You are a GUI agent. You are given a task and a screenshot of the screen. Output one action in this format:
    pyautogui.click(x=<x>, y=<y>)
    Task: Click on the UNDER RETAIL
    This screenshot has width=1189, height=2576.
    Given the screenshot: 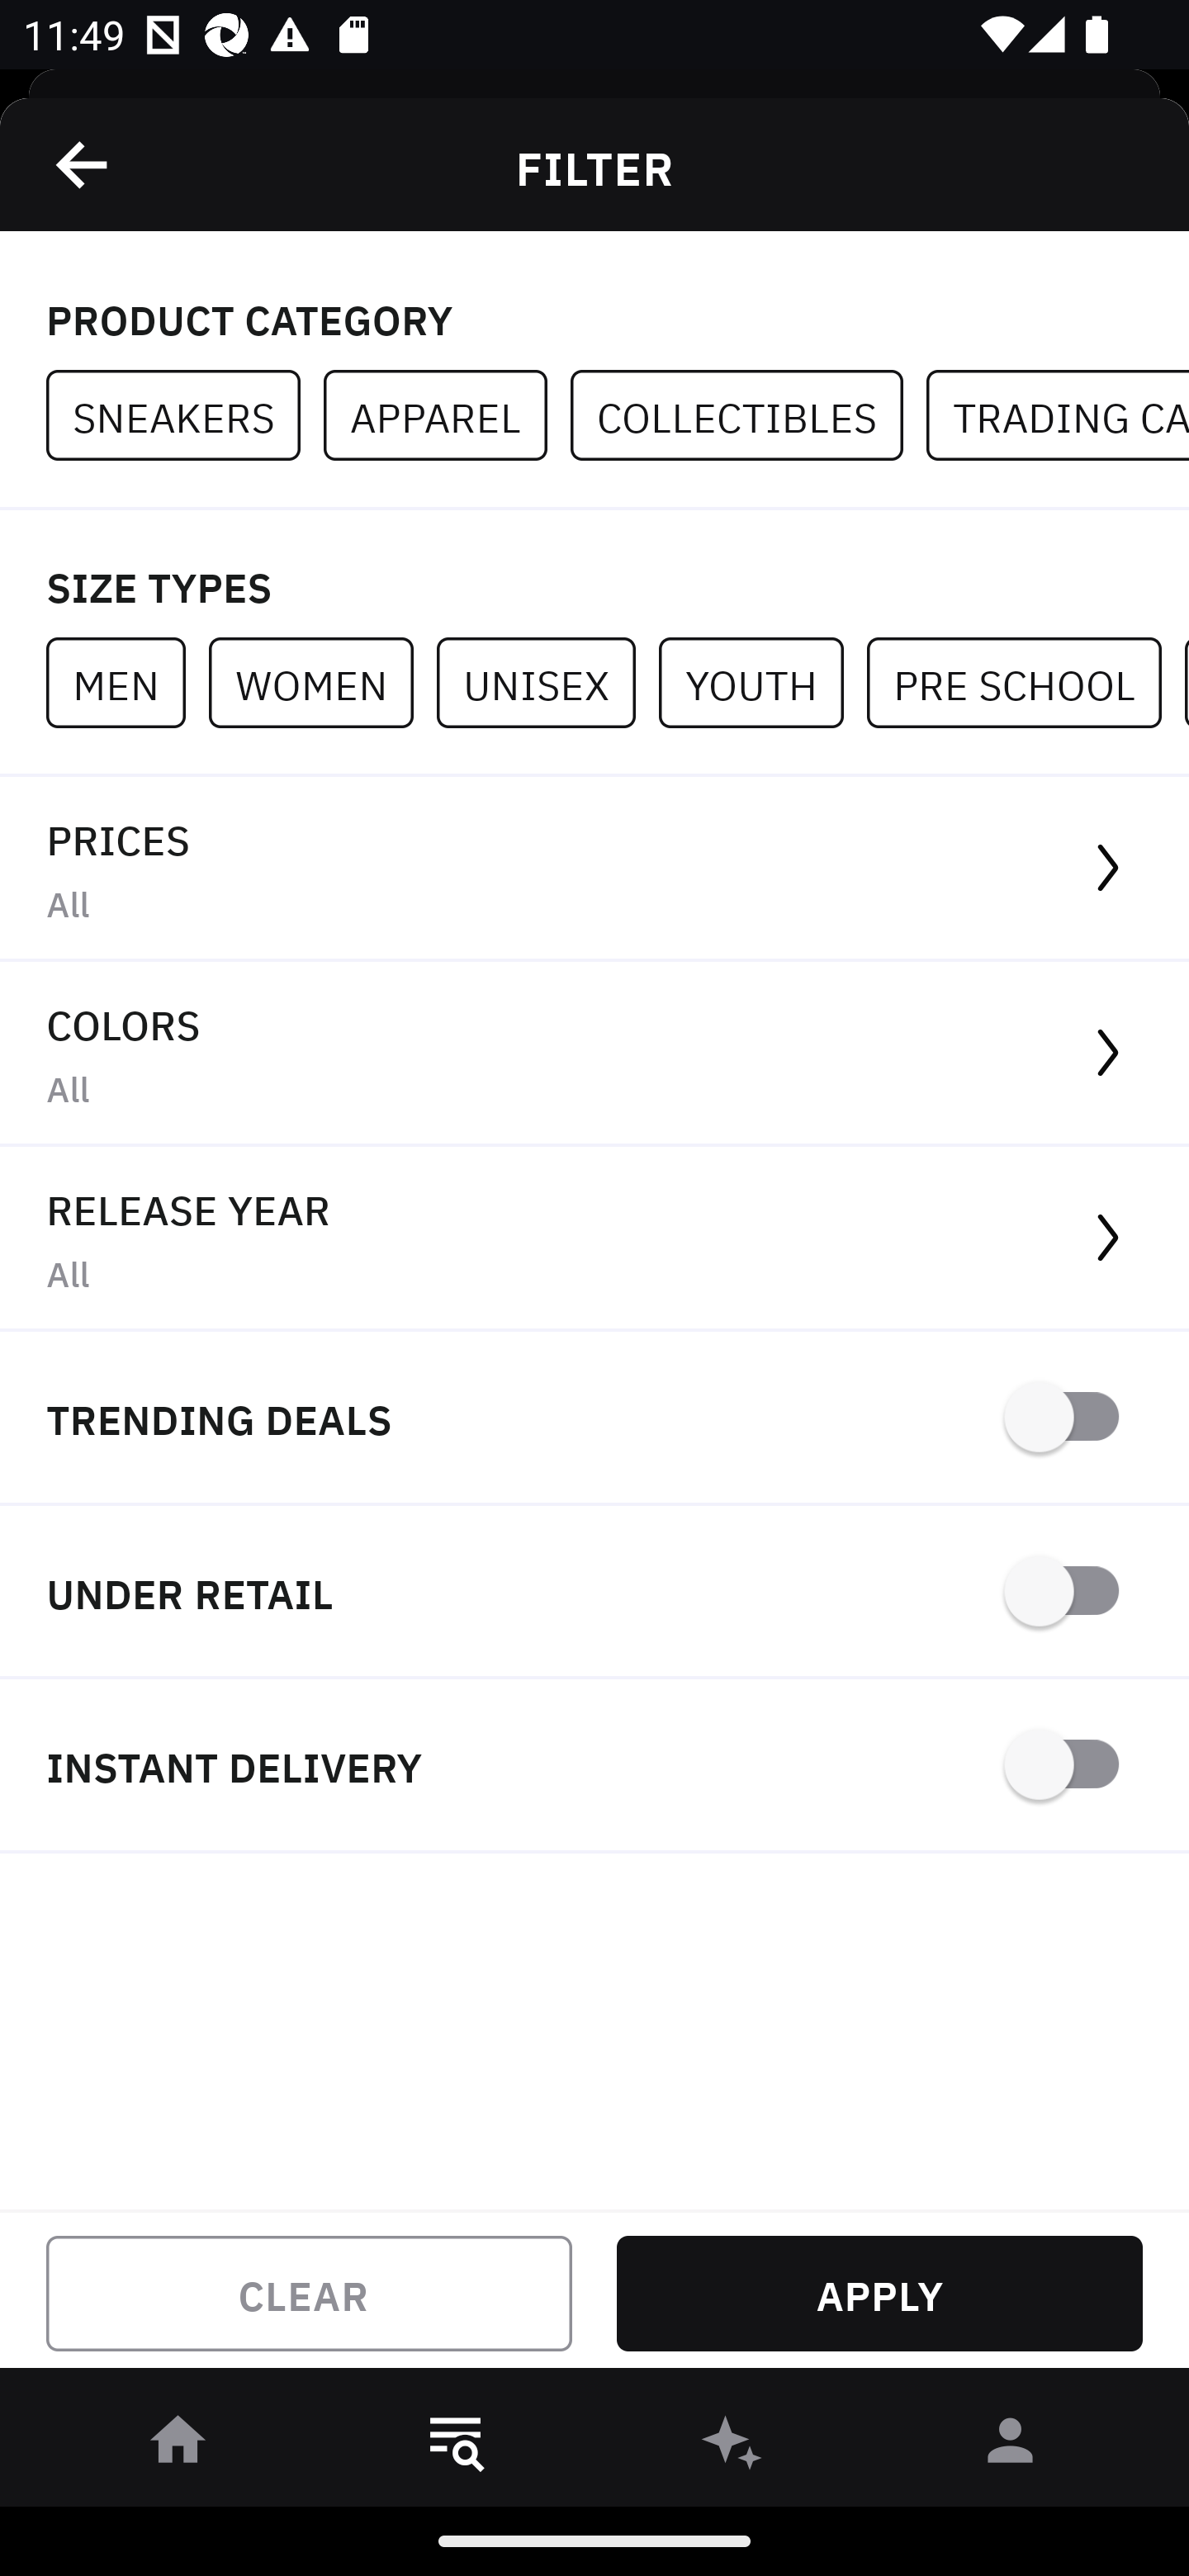 What is the action you would take?
    pyautogui.click(x=594, y=1593)
    